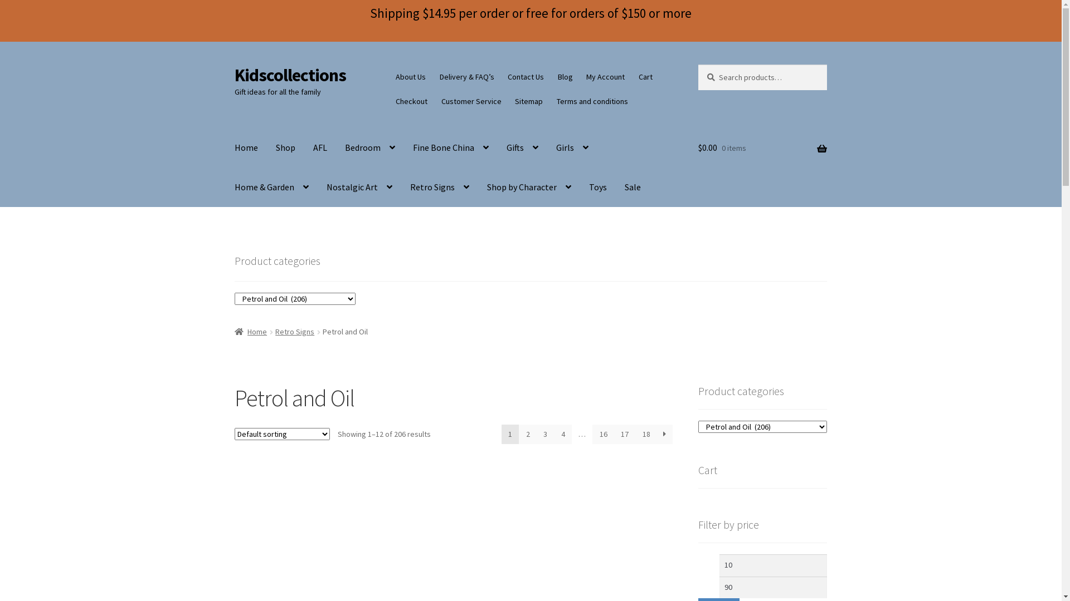 Image resolution: width=1070 pixels, height=601 pixels. What do you see at coordinates (529, 187) in the screenshot?
I see `Shop by Character` at bounding box center [529, 187].